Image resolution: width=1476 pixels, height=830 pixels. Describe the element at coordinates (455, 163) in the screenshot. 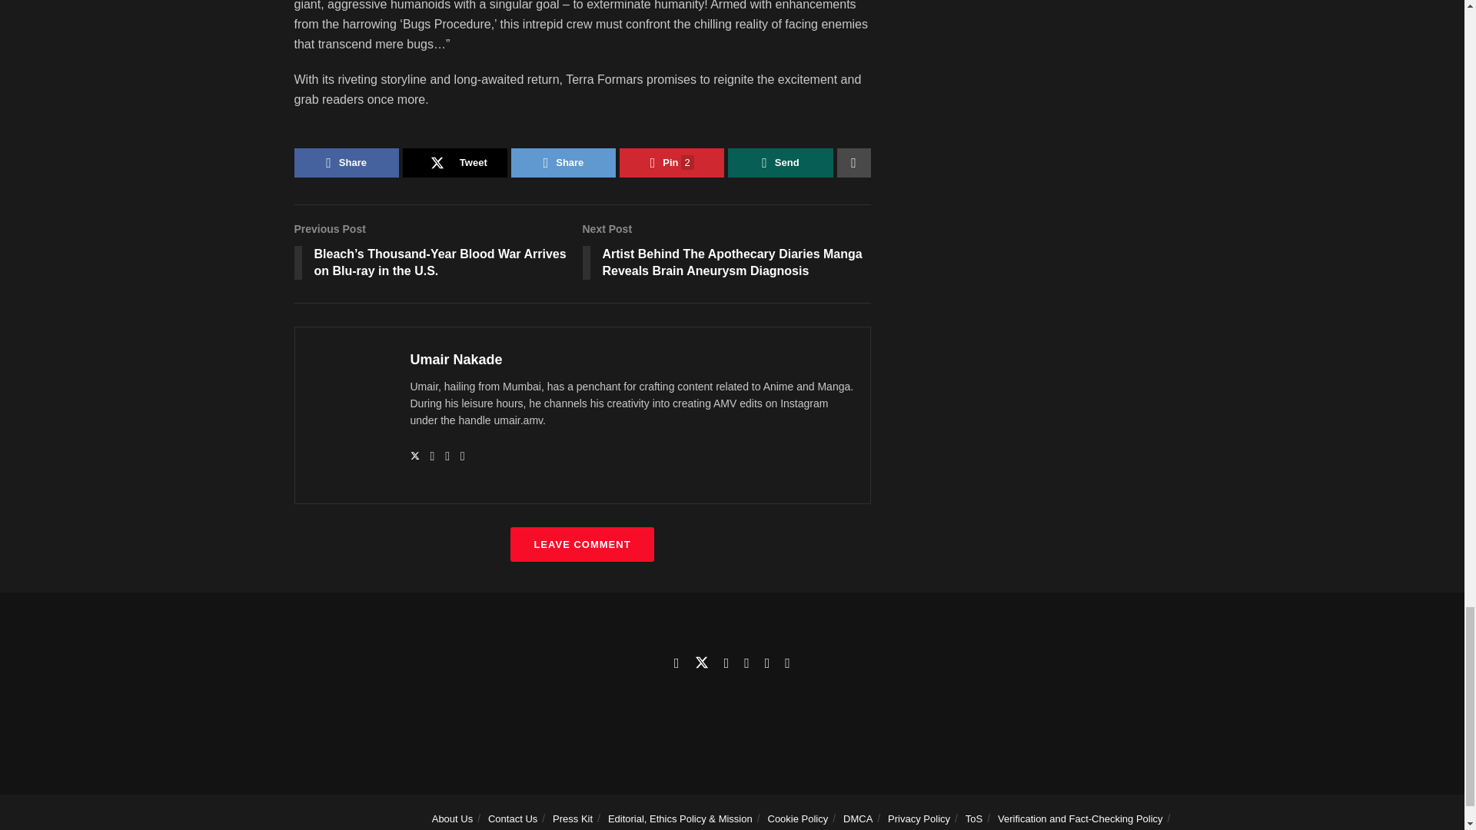

I see `Tweet` at that location.